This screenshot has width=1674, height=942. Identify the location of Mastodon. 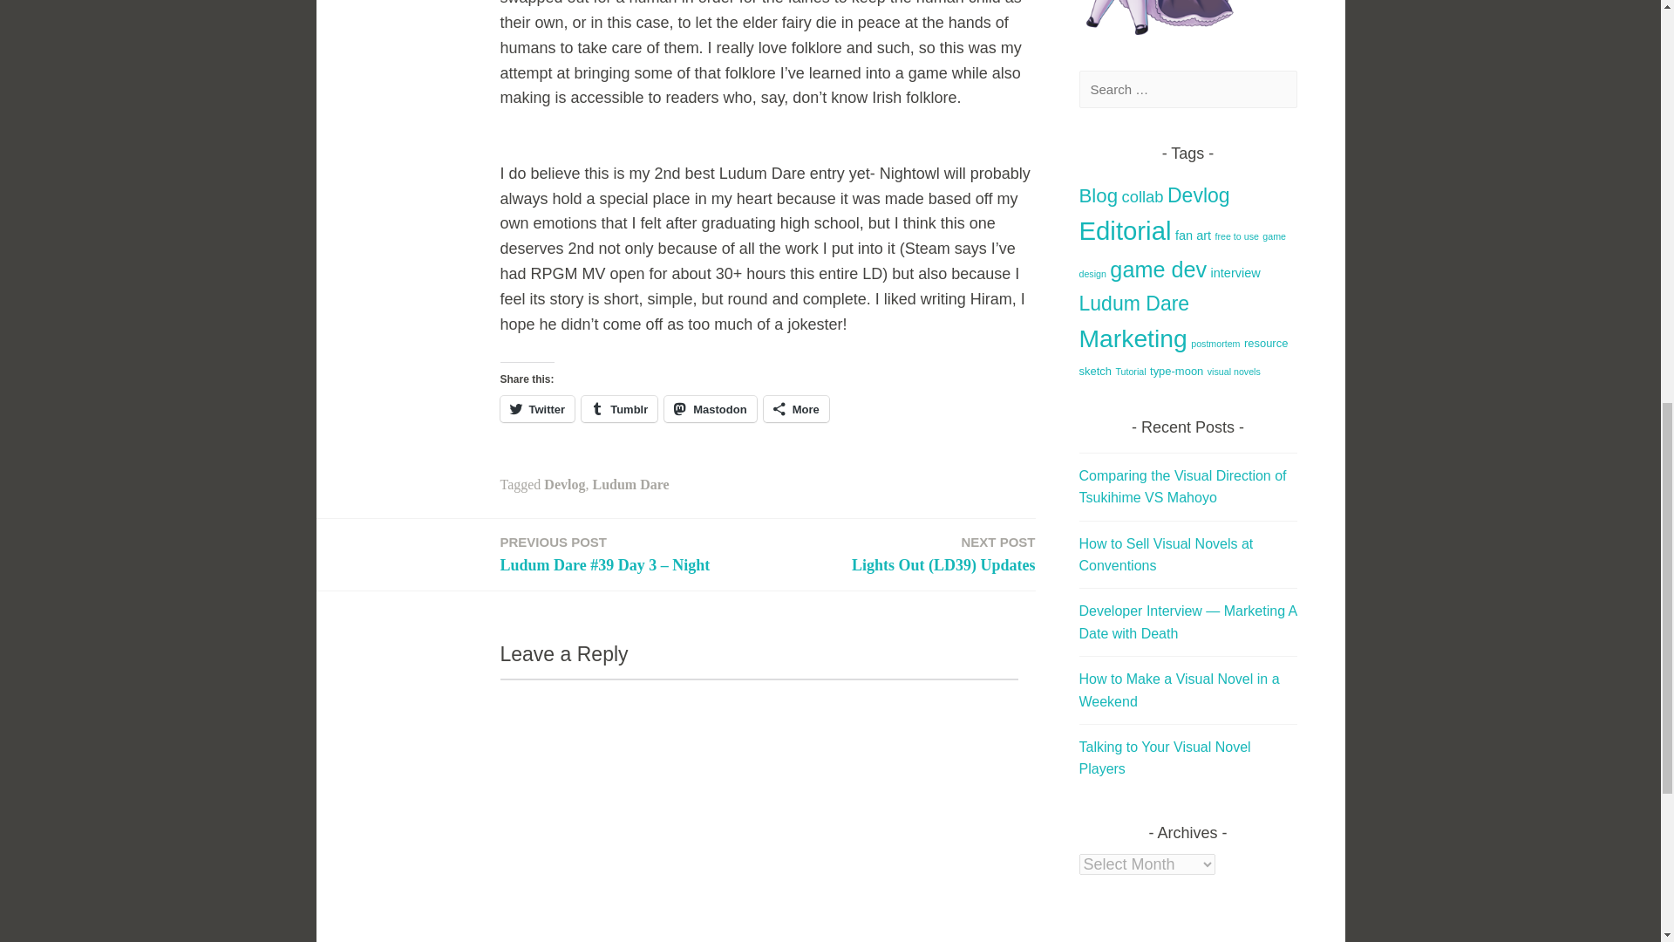
(710, 408).